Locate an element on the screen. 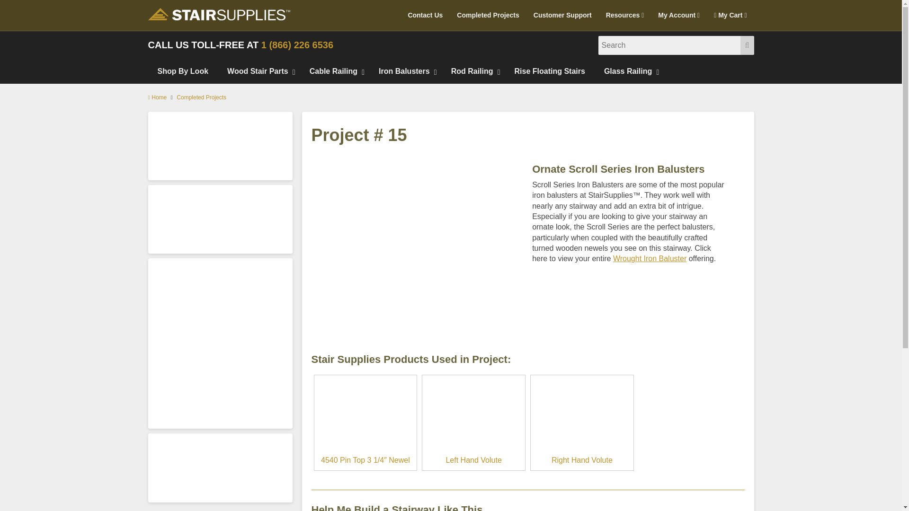 This screenshot has height=511, width=909. Rod Railing is located at coordinates (473, 72).